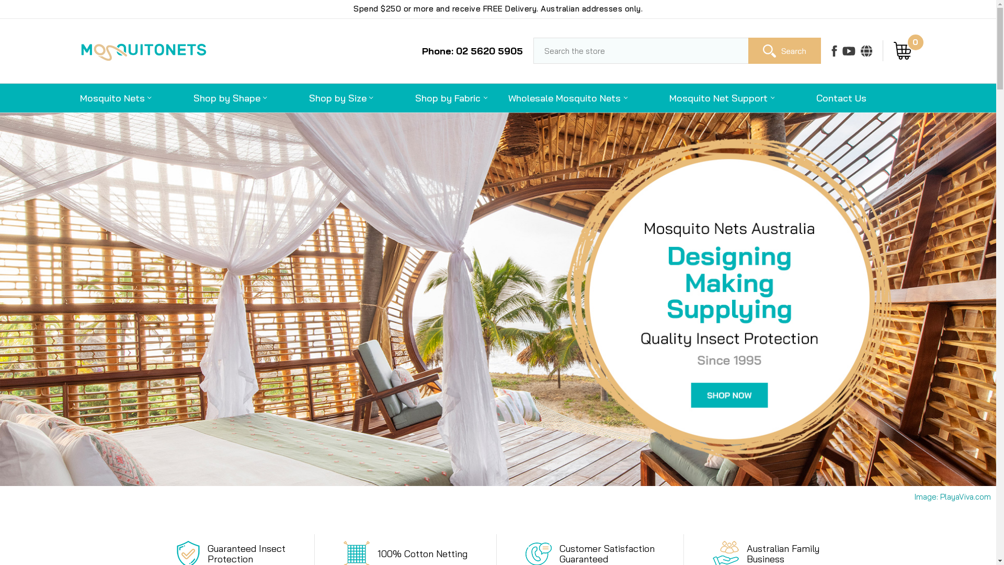  I want to click on 0, so click(905, 51).